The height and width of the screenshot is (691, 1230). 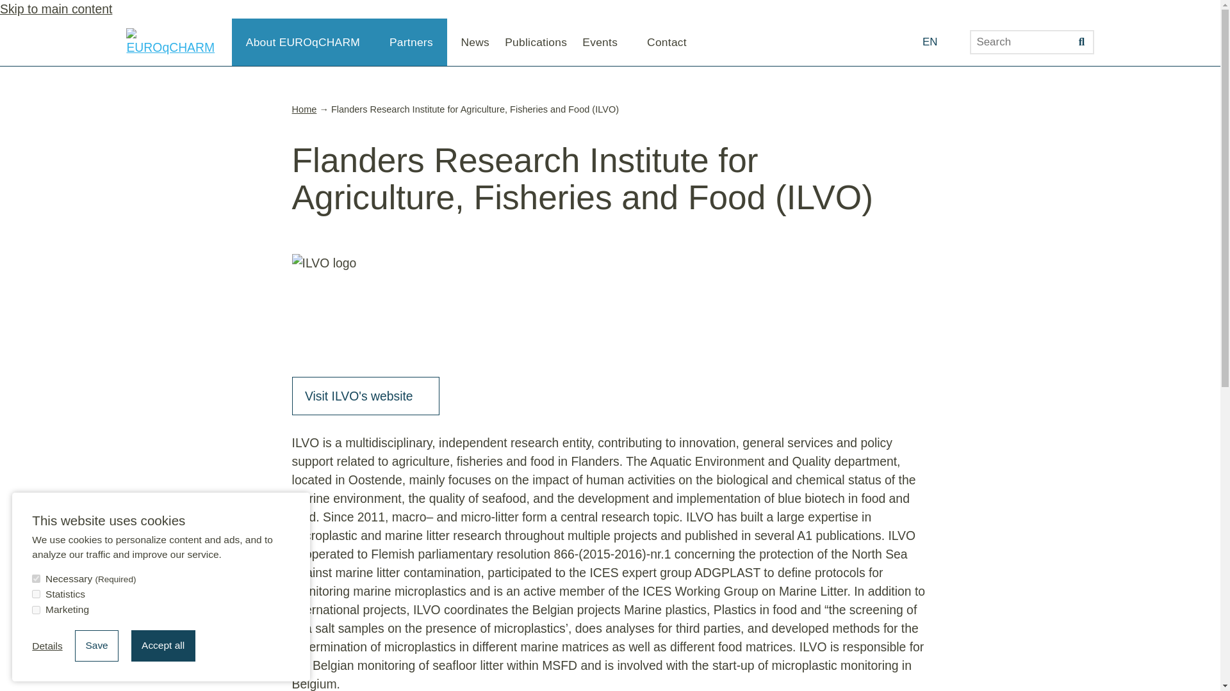 What do you see at coordinates (666, 42) in the screenshot?
I see `Contact` at bounding box center [666, 42].